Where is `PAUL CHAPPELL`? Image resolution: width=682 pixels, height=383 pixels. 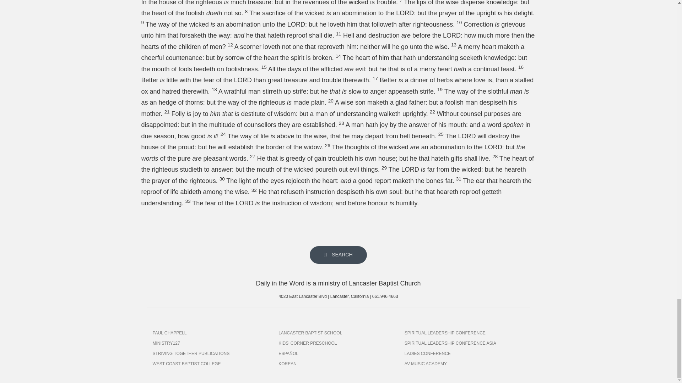 PAUL CHAPPELL is located at coordinates (212, 333).